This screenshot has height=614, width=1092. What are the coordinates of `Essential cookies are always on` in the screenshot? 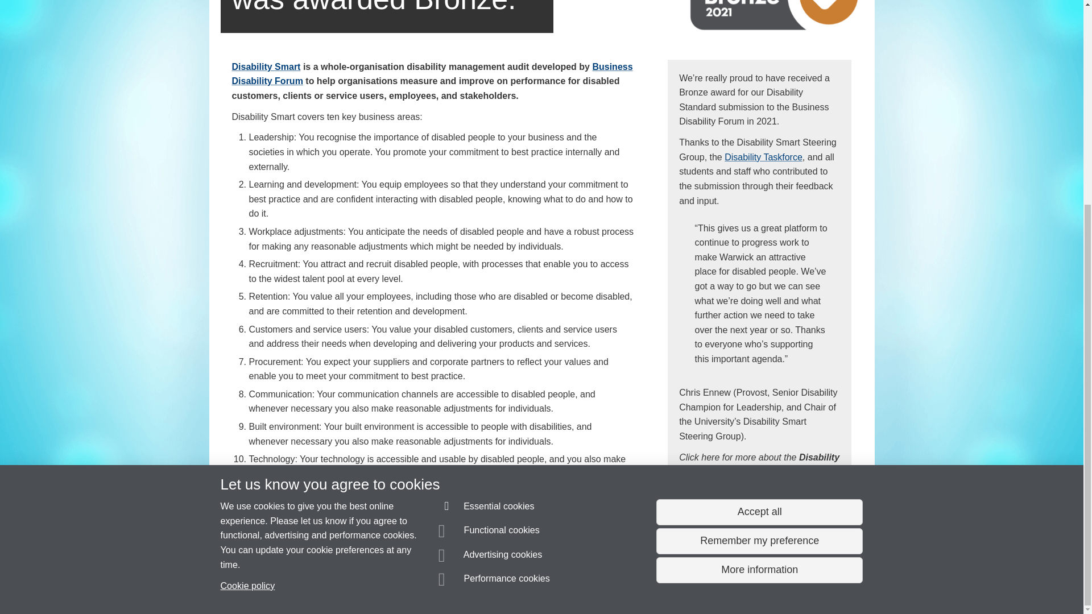 It's located at (487, 208).